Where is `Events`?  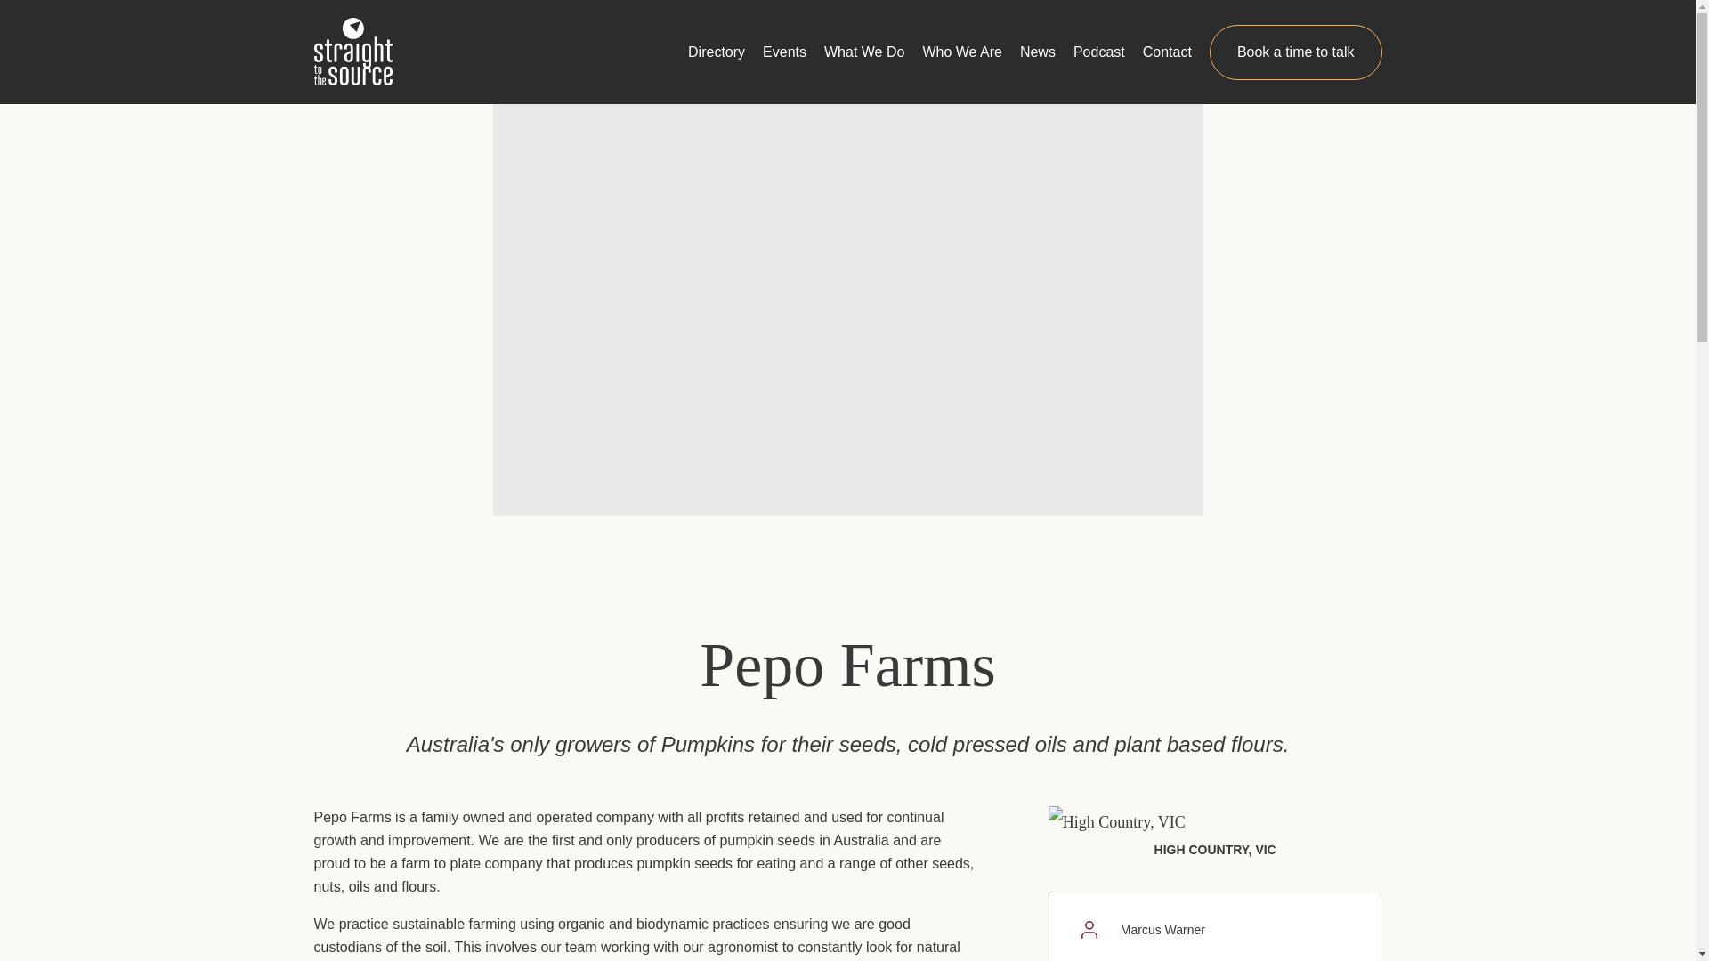
Events is located at coordinates (784, 52).